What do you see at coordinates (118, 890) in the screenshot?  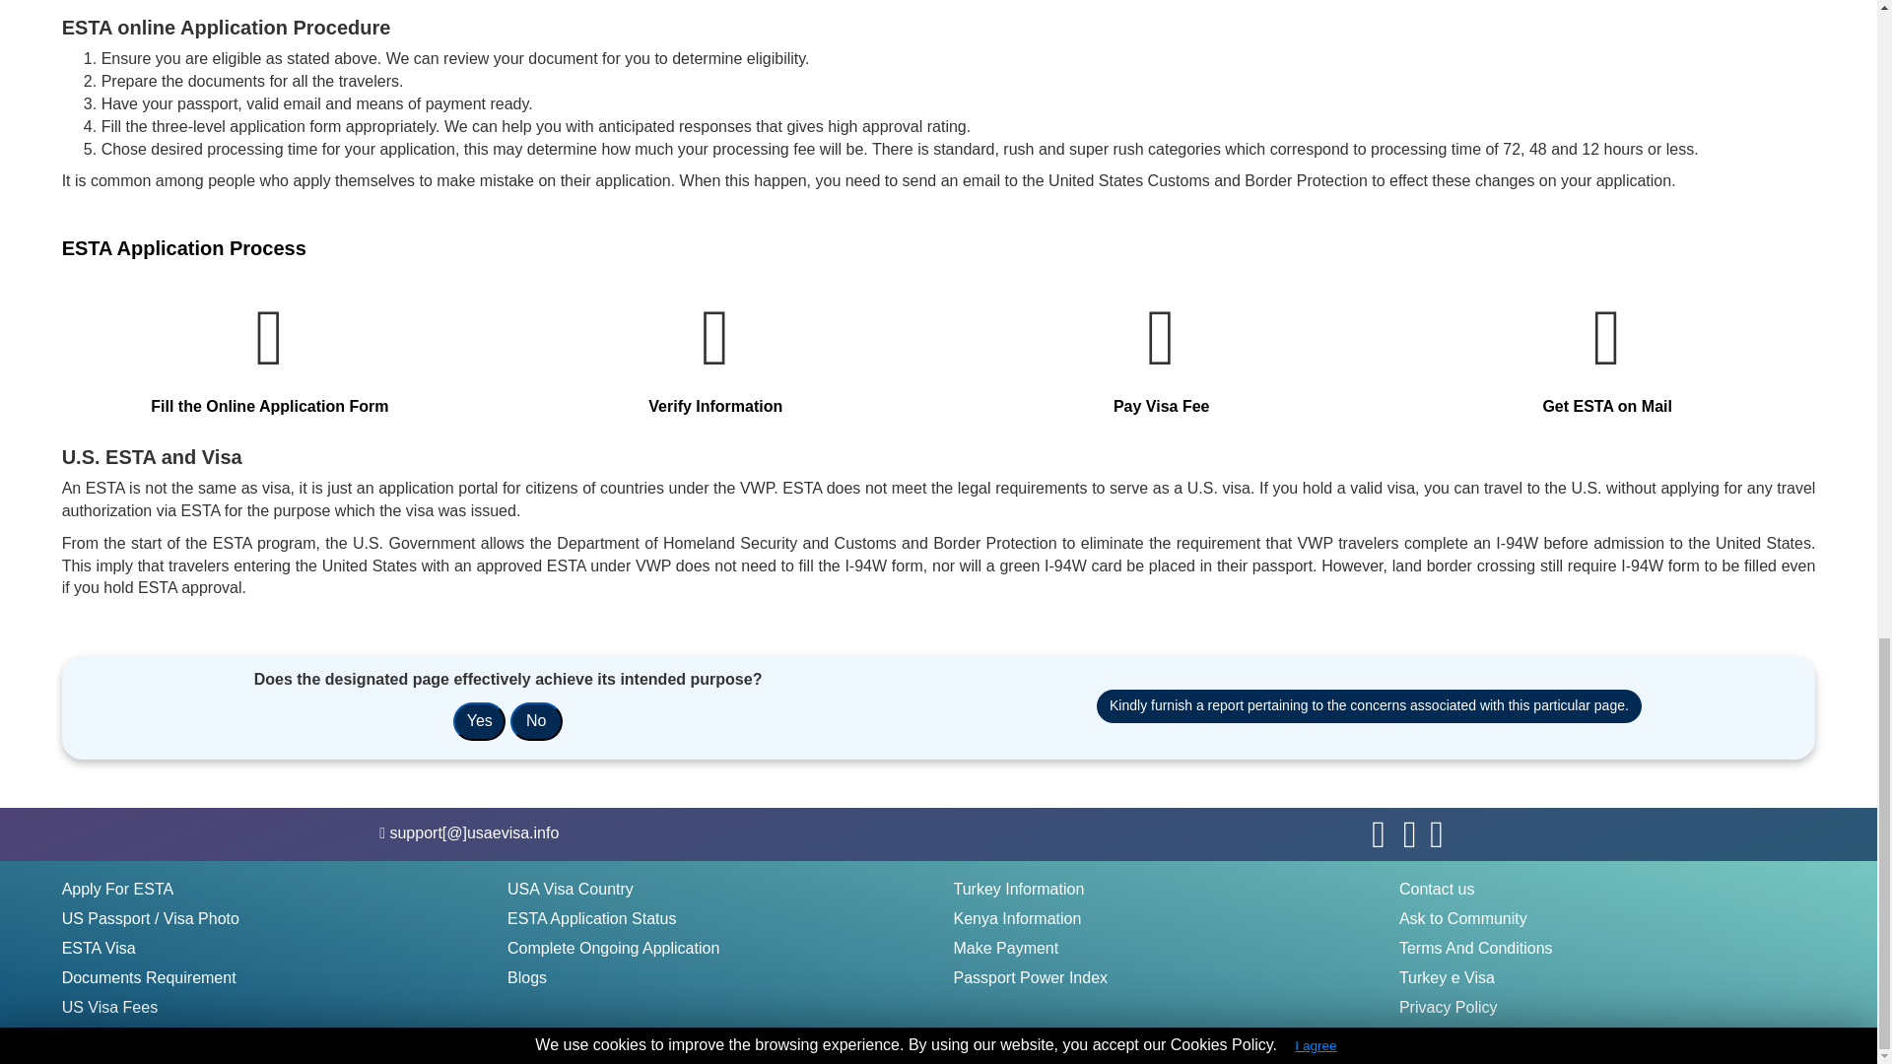 I see `Apply For ESTA` at bounding box center [118, 890].